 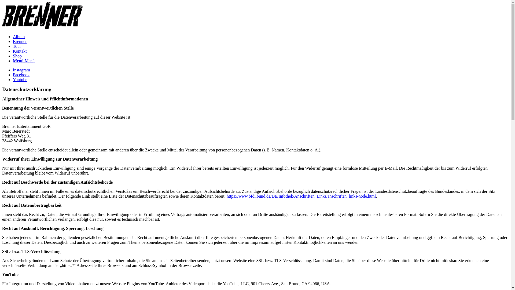 What do you see at coordinates (20, 51) in the screenshot?
I see `Kontakt` at bounding box center [20, 51].